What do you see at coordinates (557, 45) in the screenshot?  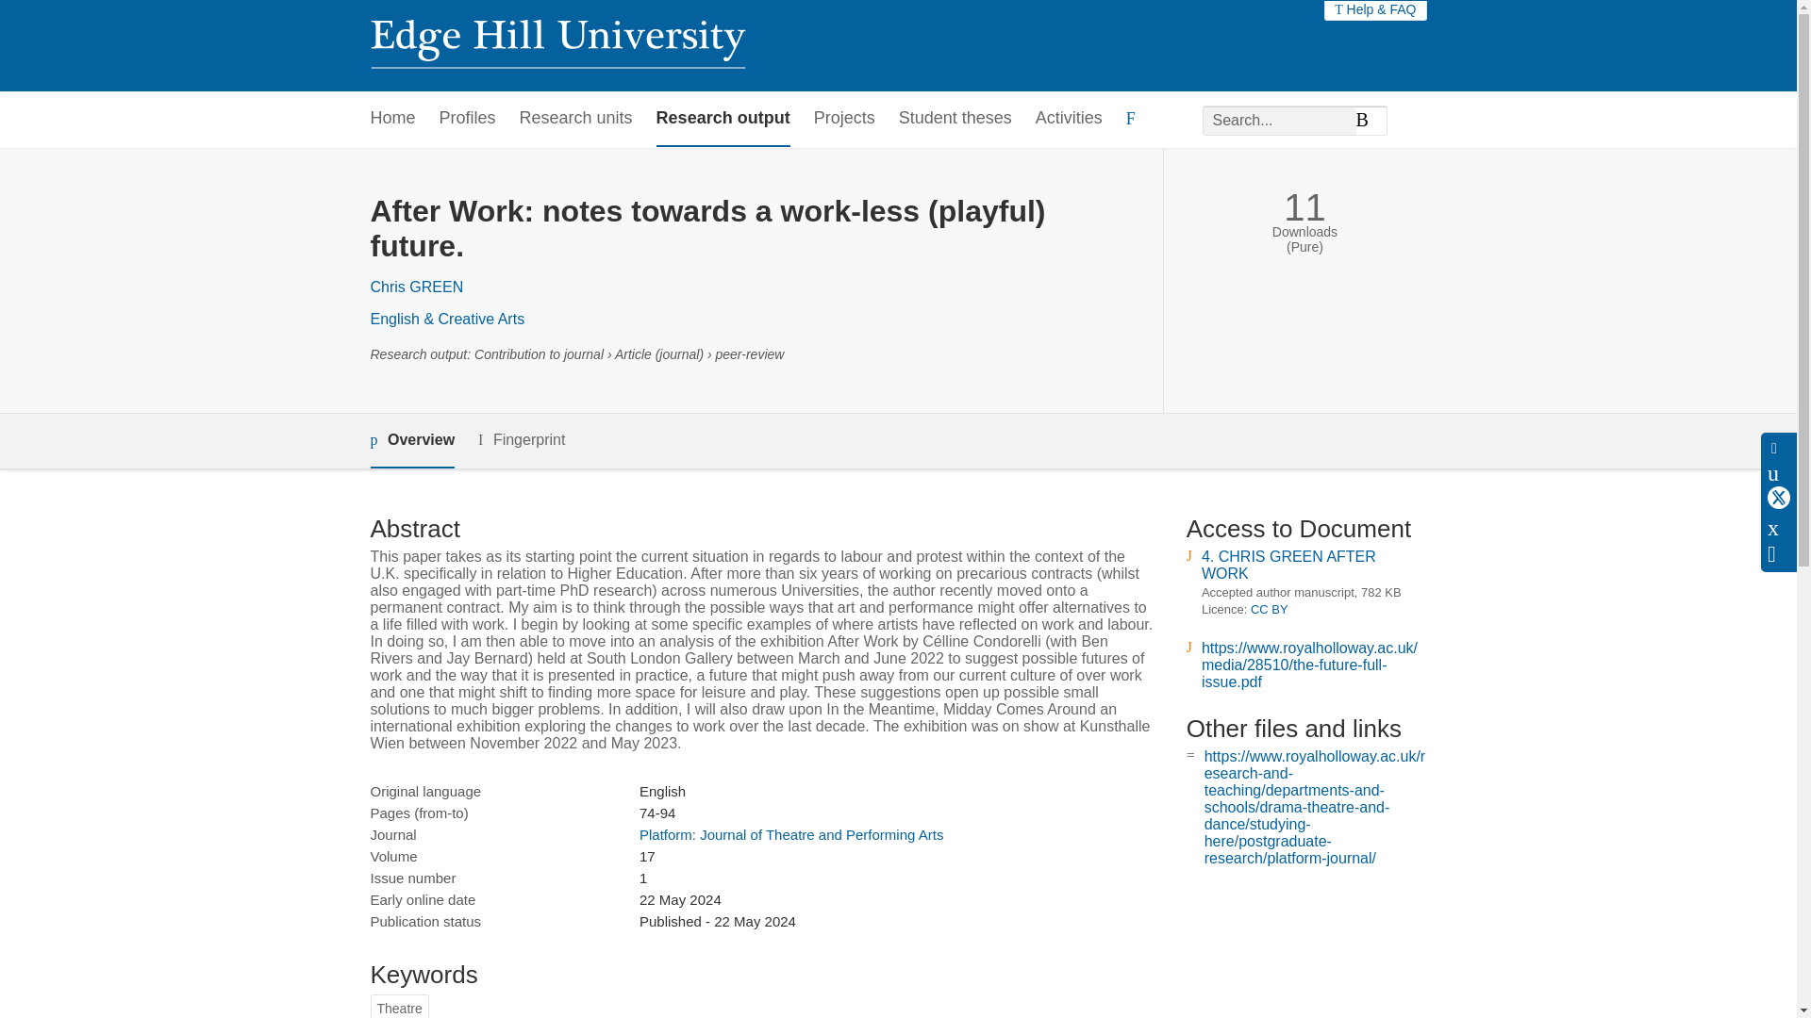 I see `Edge Hill University Home` at bounding box center [557, 45].